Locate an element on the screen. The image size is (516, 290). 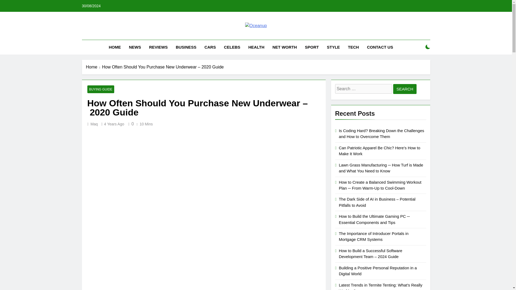
STYLE is located at coordinates (333, 47).